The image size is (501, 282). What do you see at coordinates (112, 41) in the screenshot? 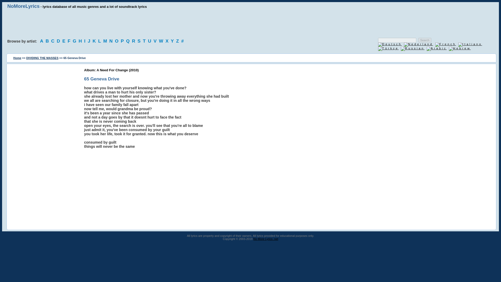
I see `N` at bounding box center [112, 41].